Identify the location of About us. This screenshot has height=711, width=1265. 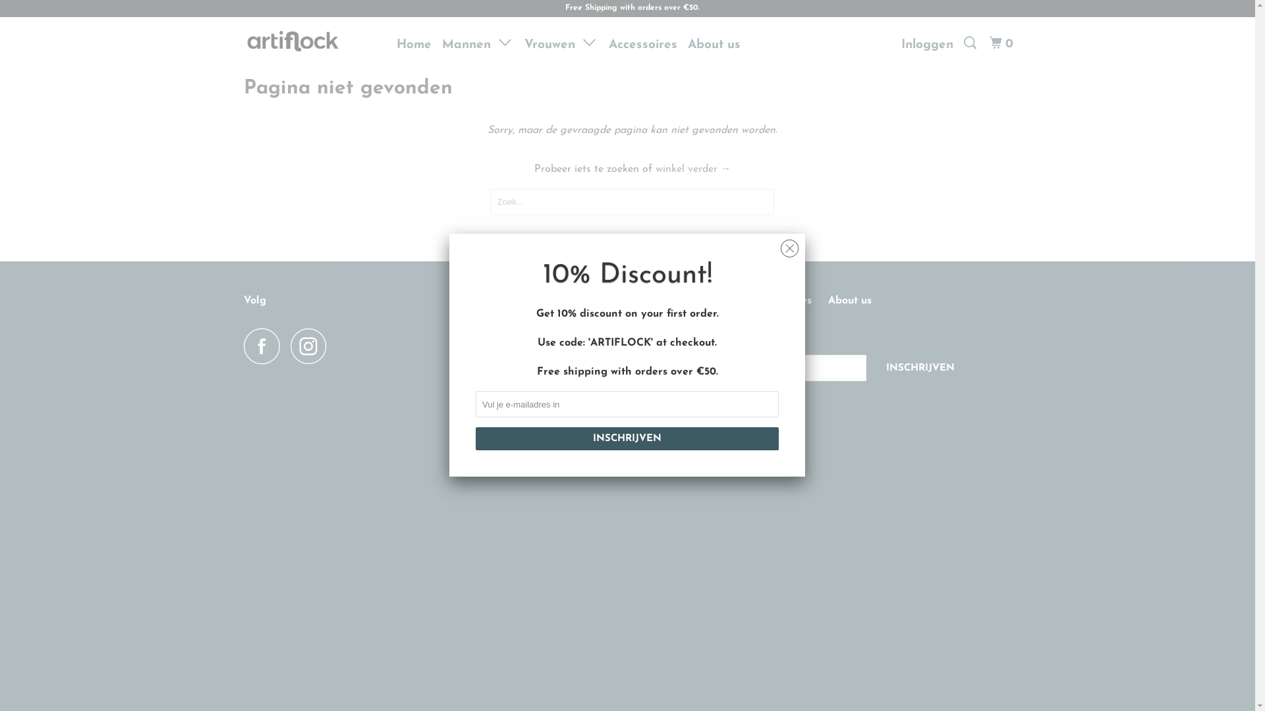
(850, 302).